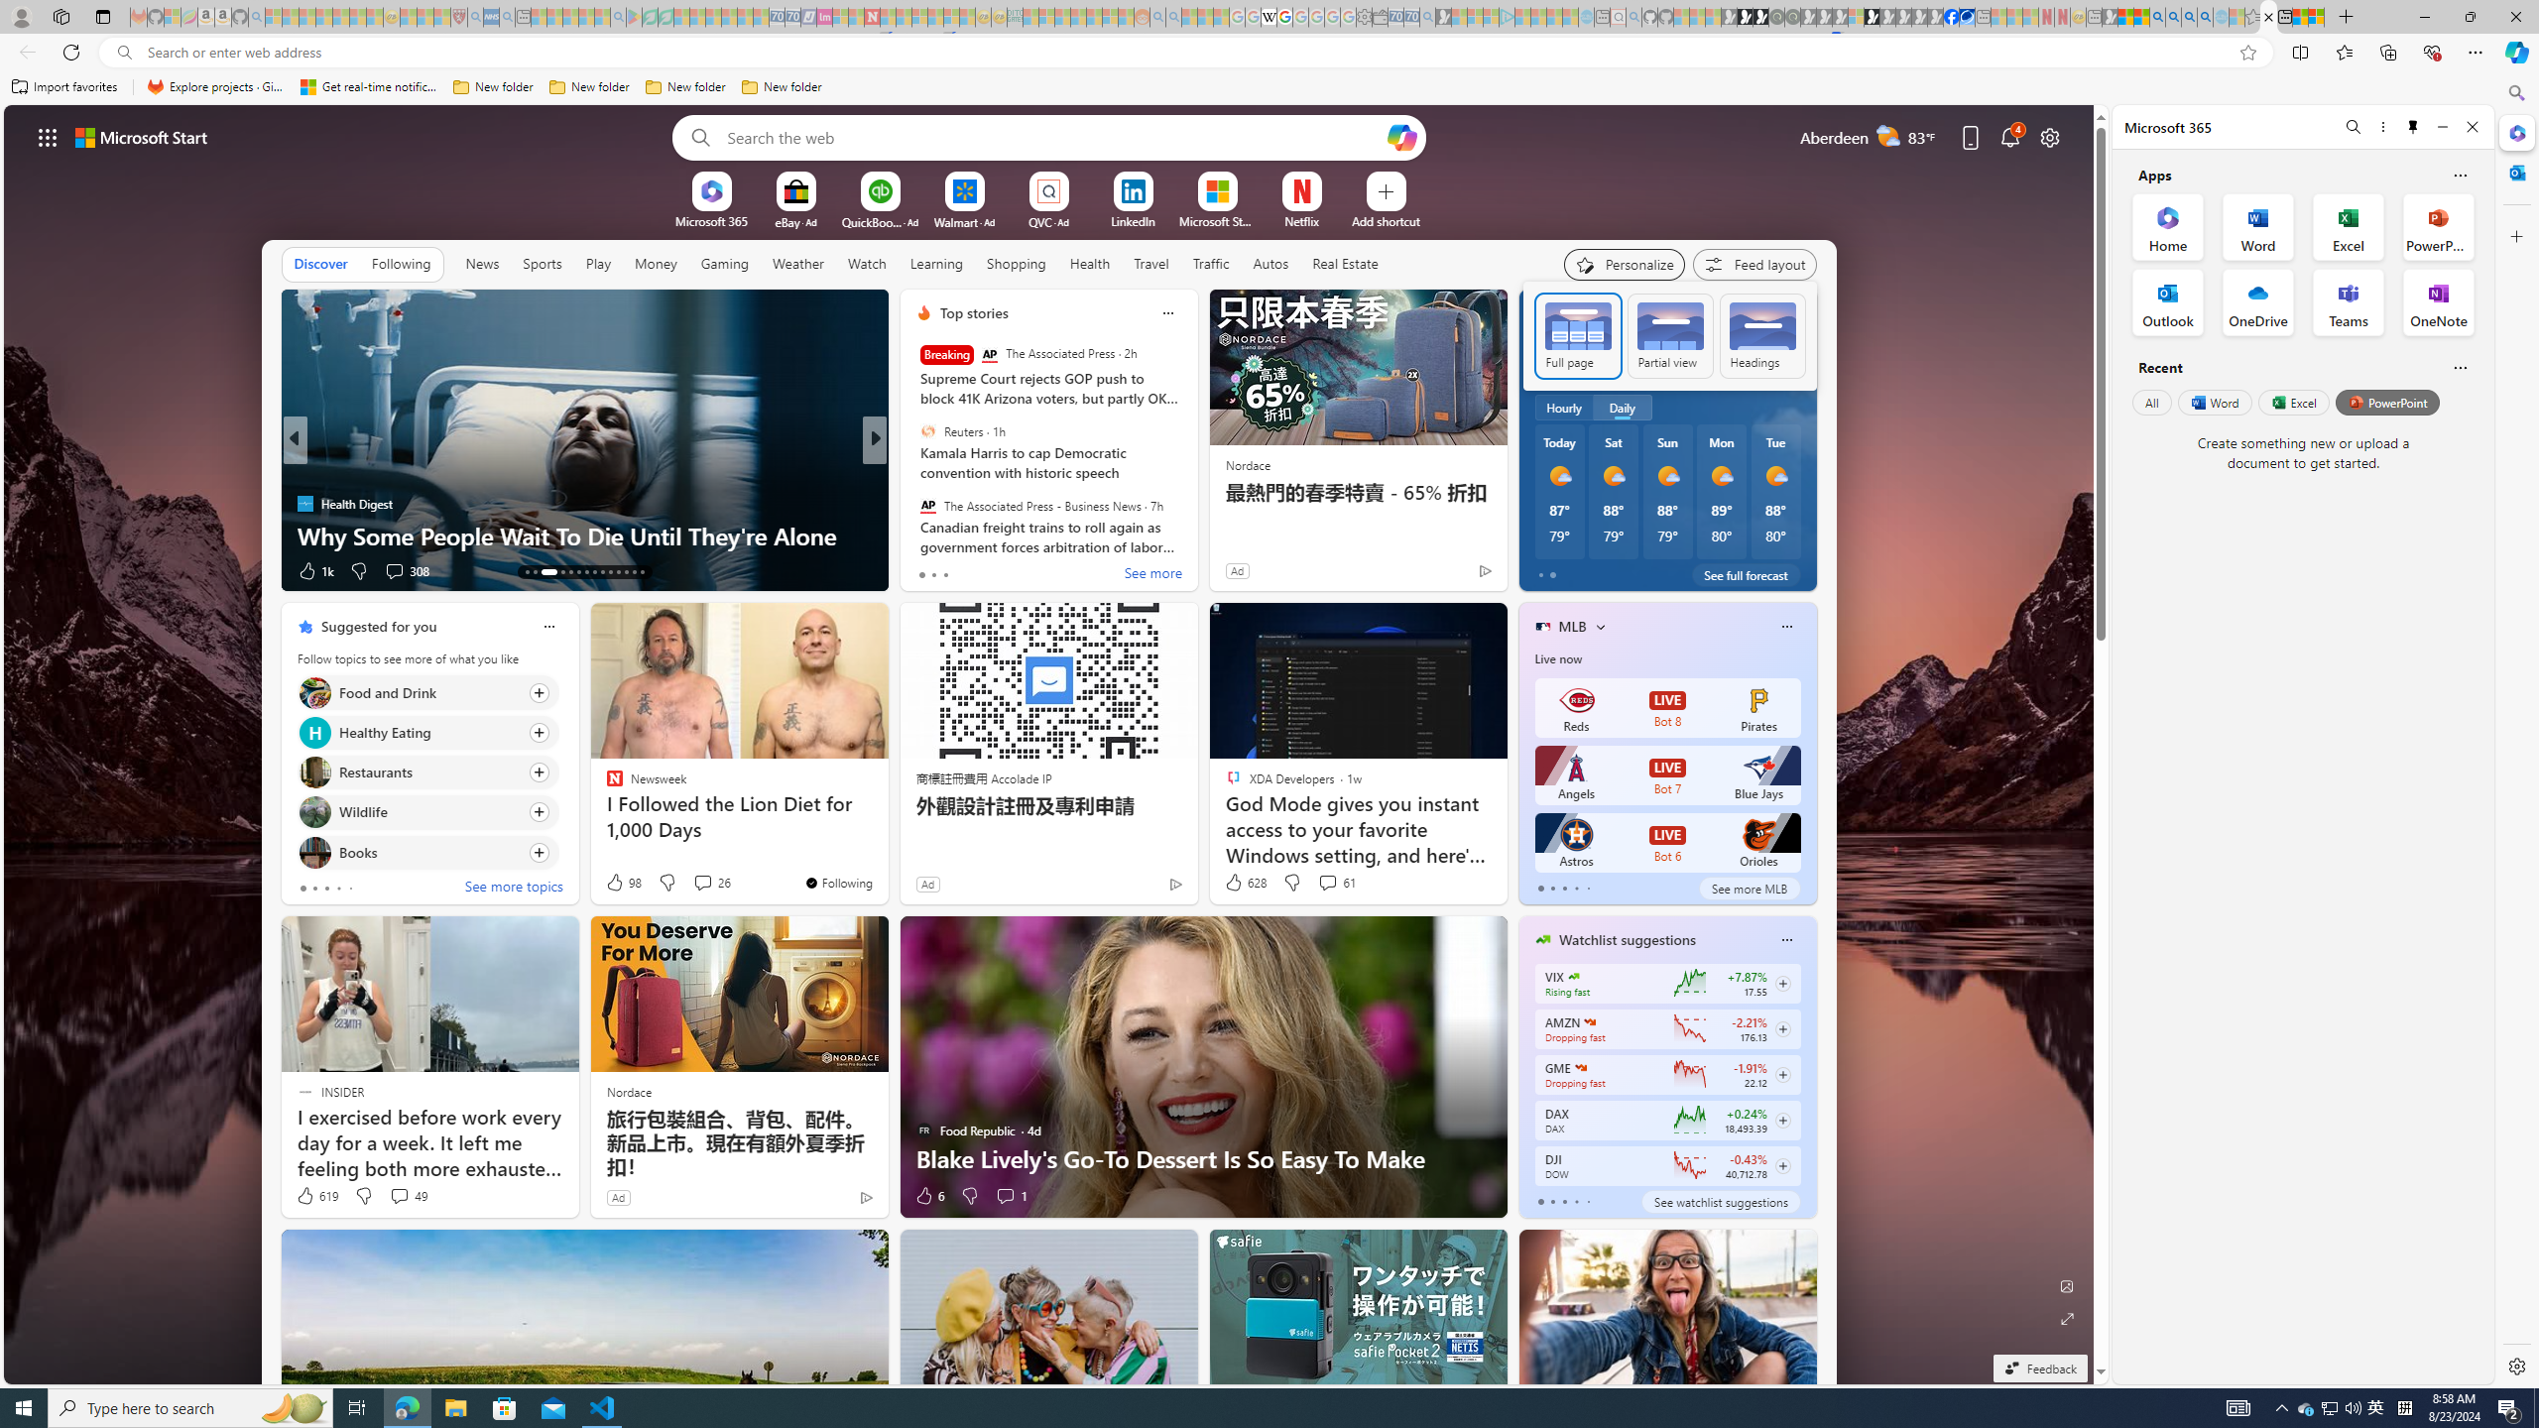  What do you see at coordinates (1785, 940) in the screenshot?
I see `Class: icon-img` at bounding box center [1785, 940].